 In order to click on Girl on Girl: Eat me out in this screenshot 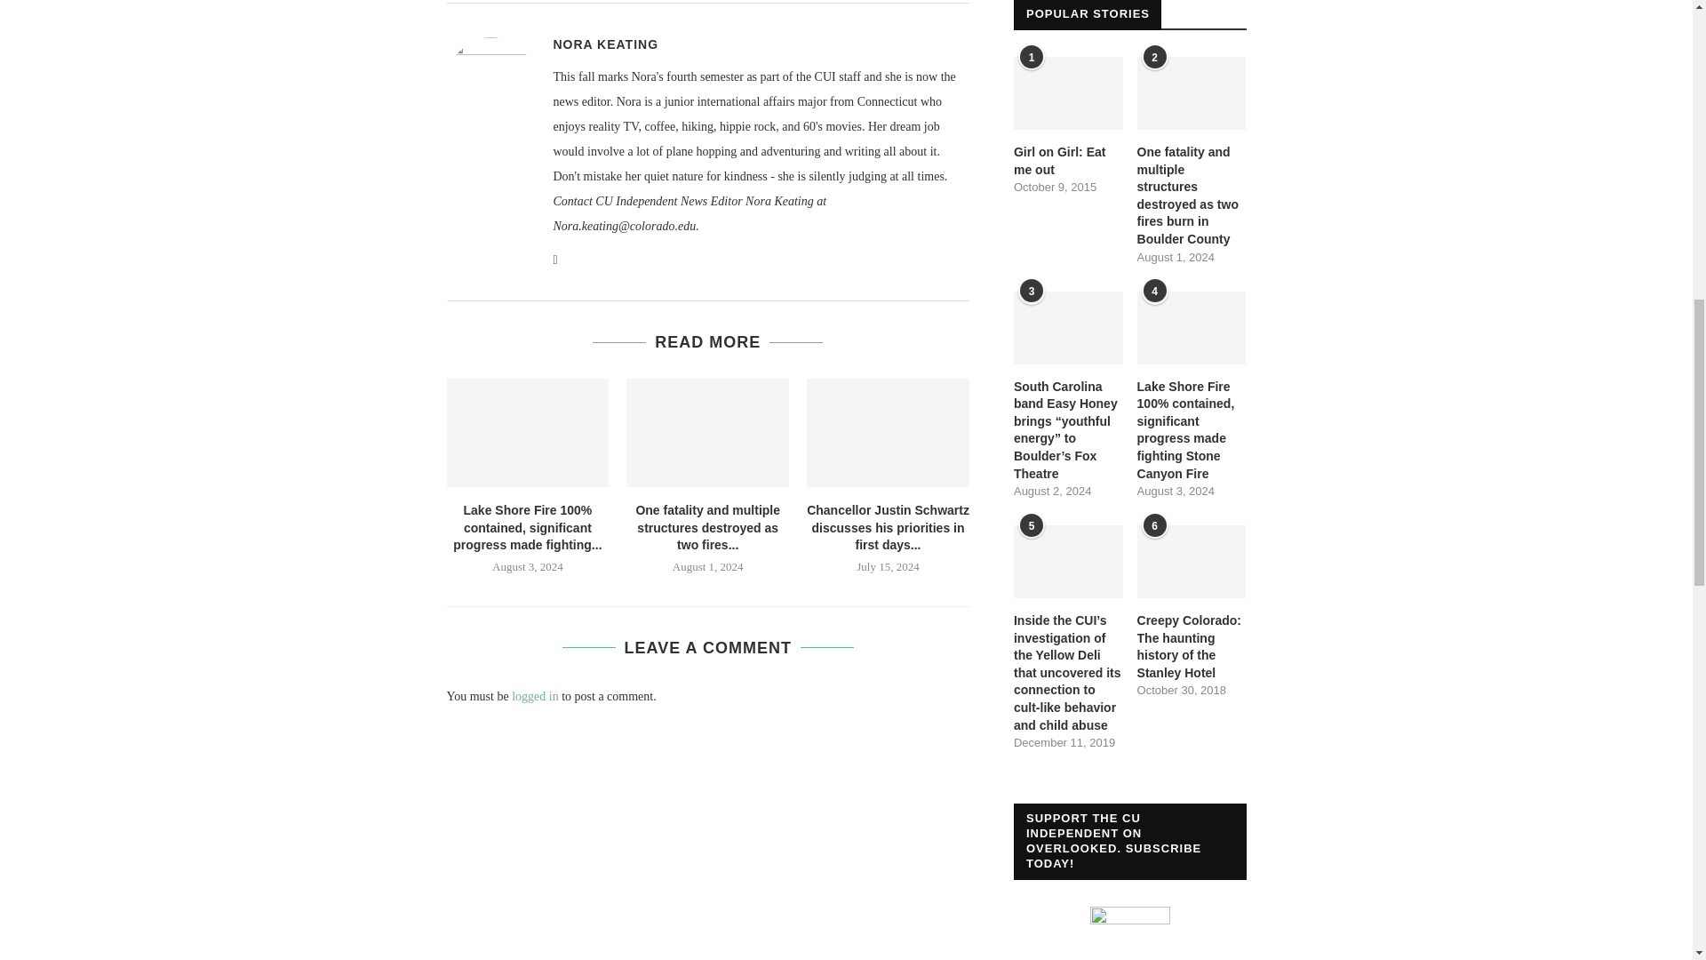, I will do `click(1068, 161)`.